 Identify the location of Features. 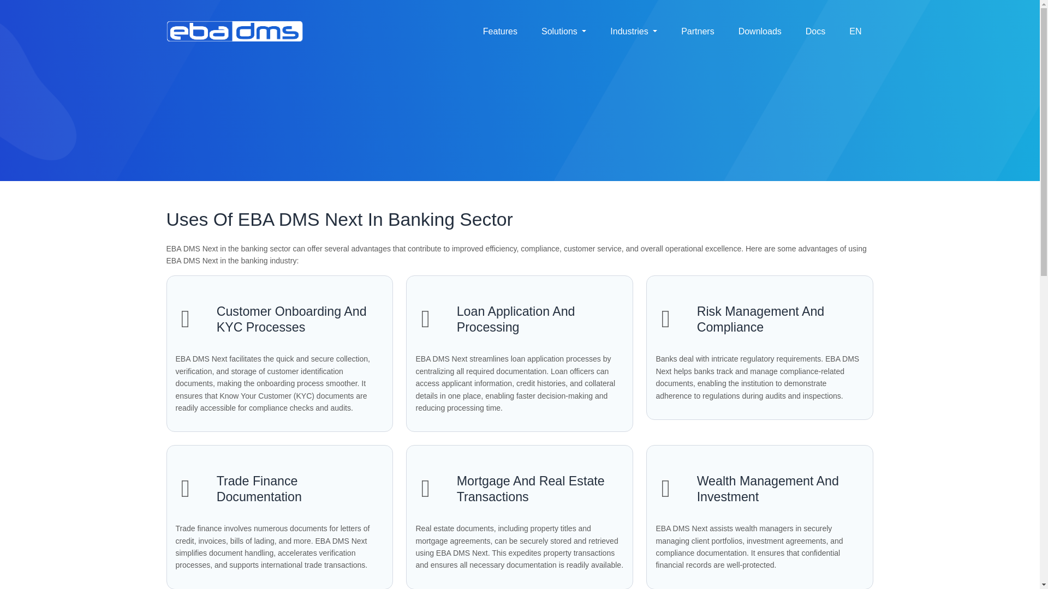
(500, 31).